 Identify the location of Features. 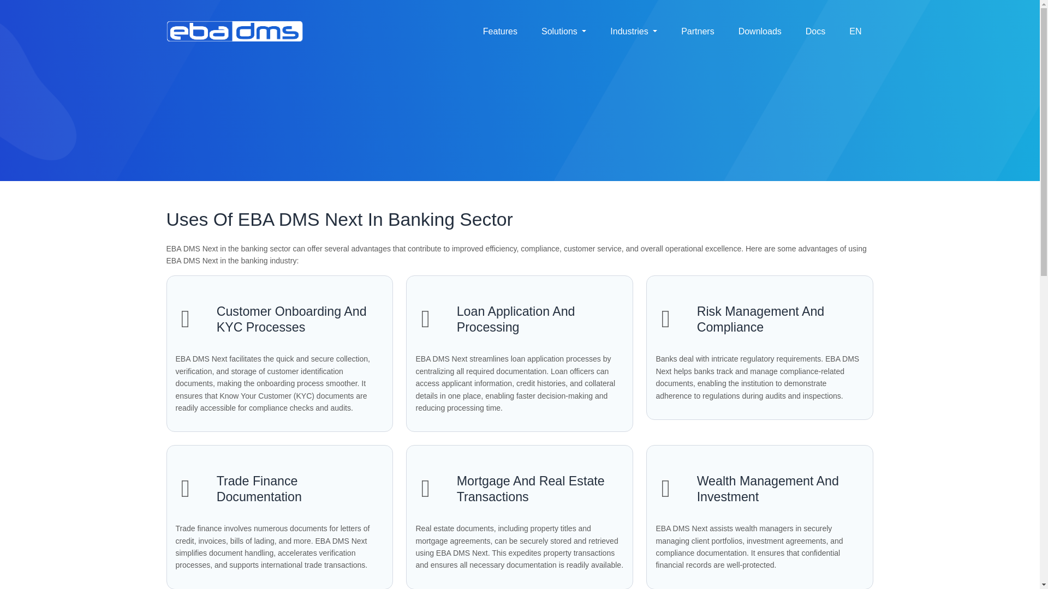
(500, 31).